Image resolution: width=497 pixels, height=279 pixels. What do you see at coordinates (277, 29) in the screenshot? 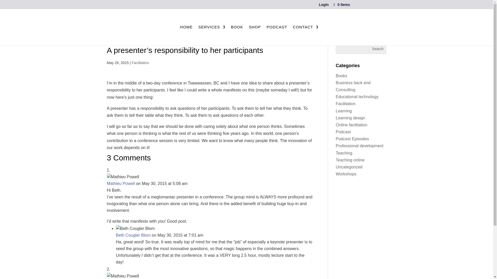
I see `PODCAST` at bounding box center [277, 29].